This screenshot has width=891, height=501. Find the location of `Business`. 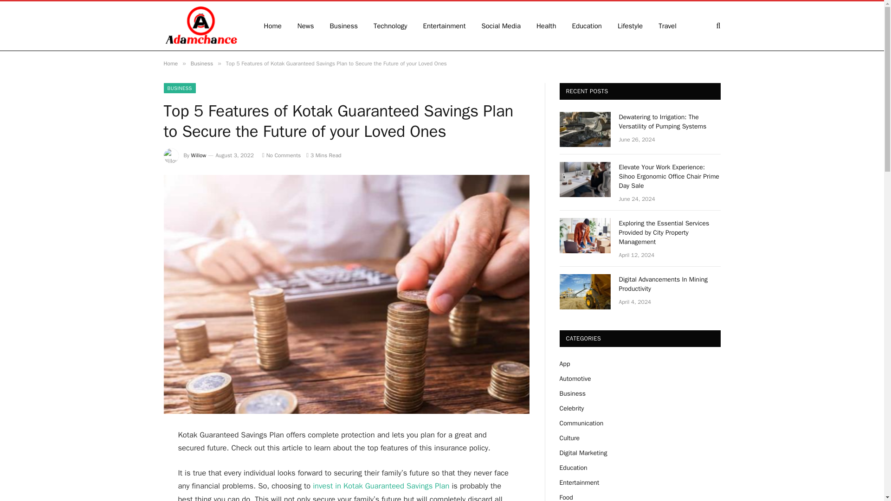

Business is located at coordinates (344, 26).